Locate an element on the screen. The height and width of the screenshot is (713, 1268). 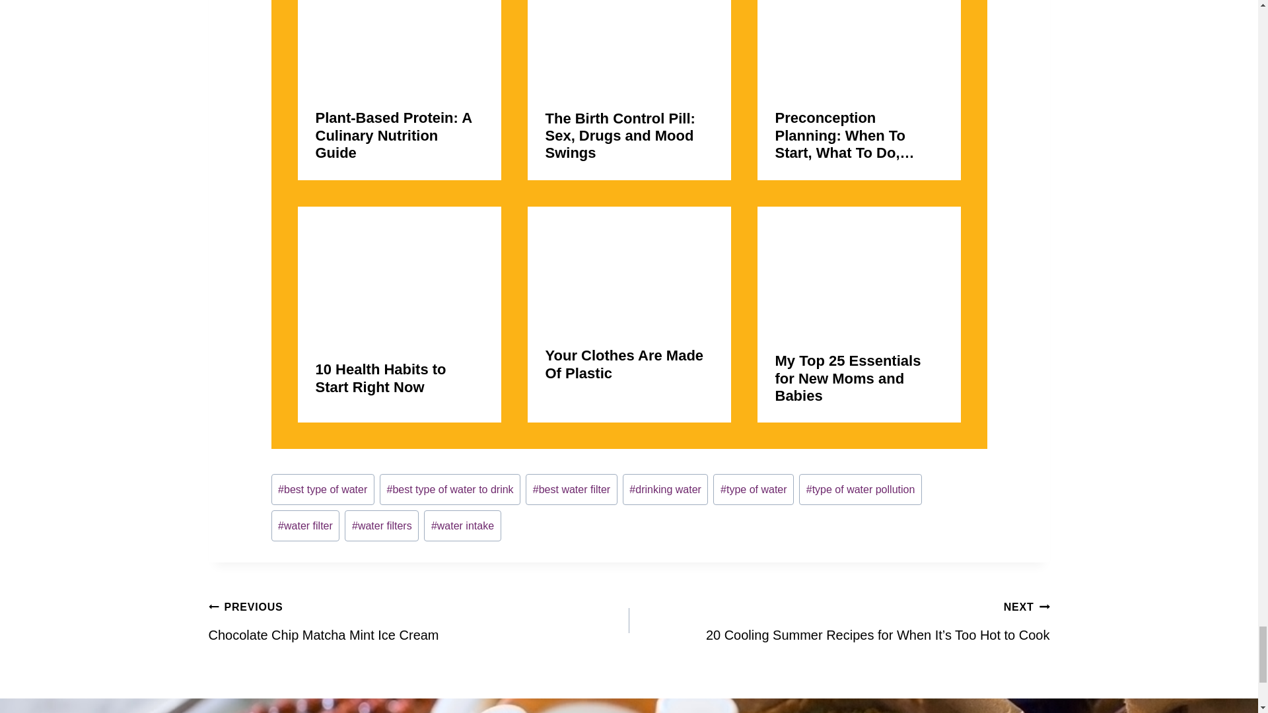
The Birth Control Pill: Sex, Drugs and Mood Swings is located at coordinates (629, 46).